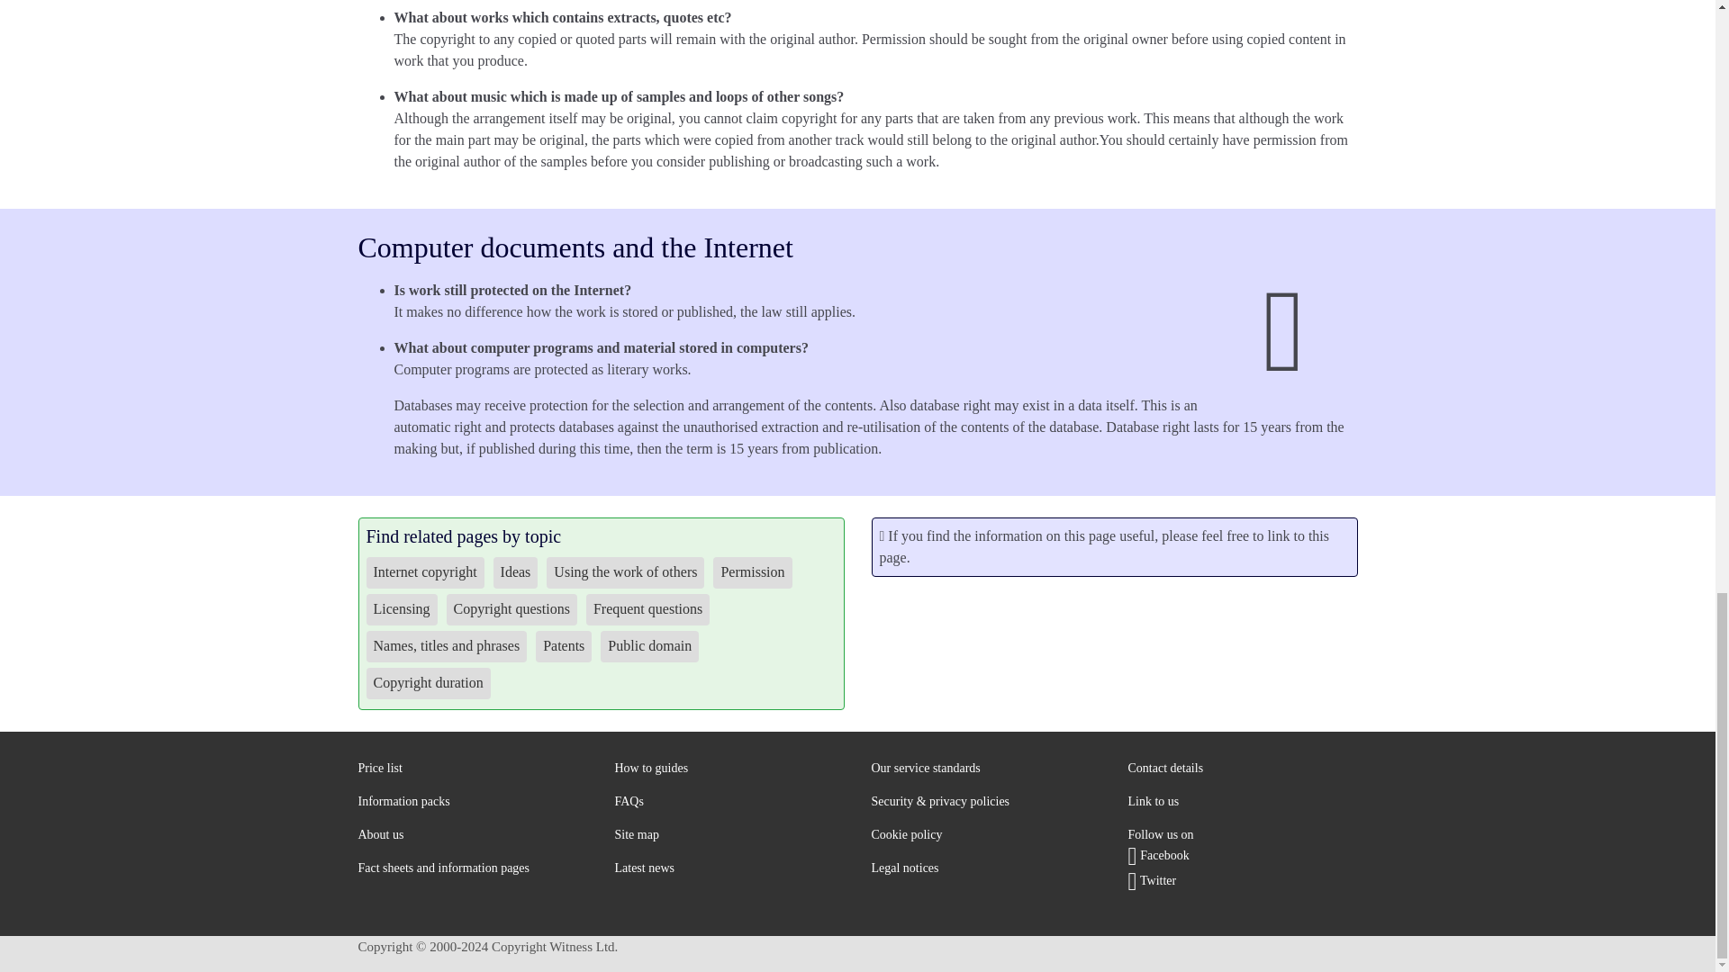  What do you see at coordinates (906, 835) in the screenshot?
I see `Cookie policy` at bounding box center [906, 835].